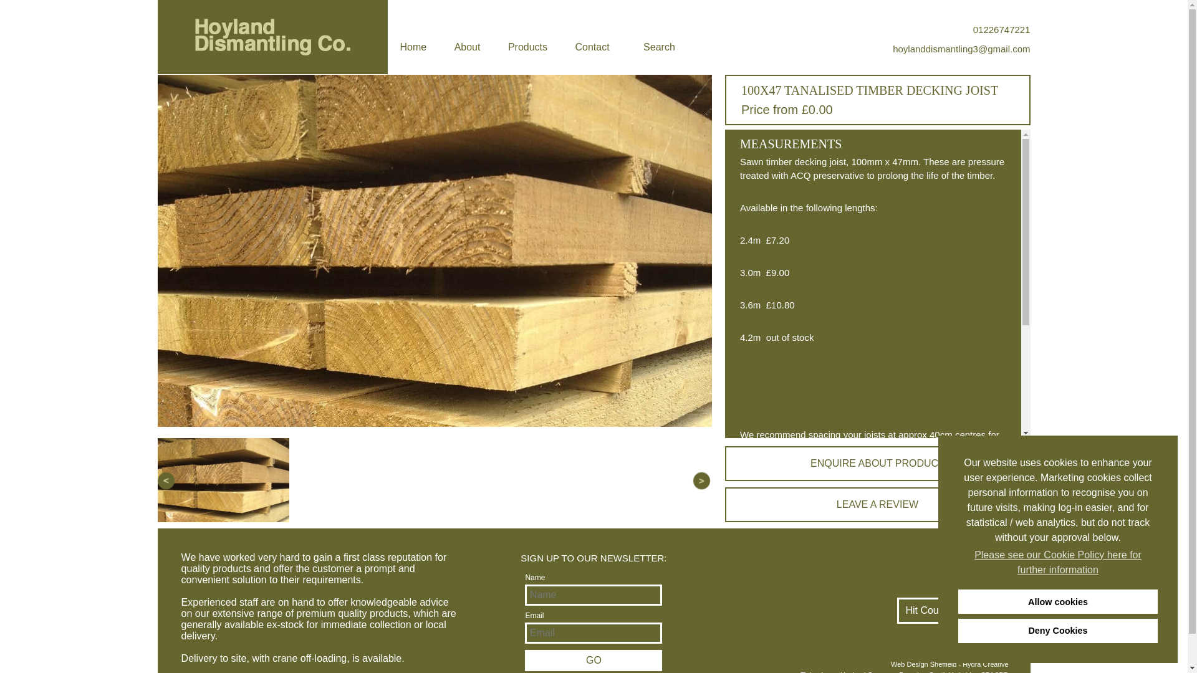  I want to click on GO, so click(594, 661).